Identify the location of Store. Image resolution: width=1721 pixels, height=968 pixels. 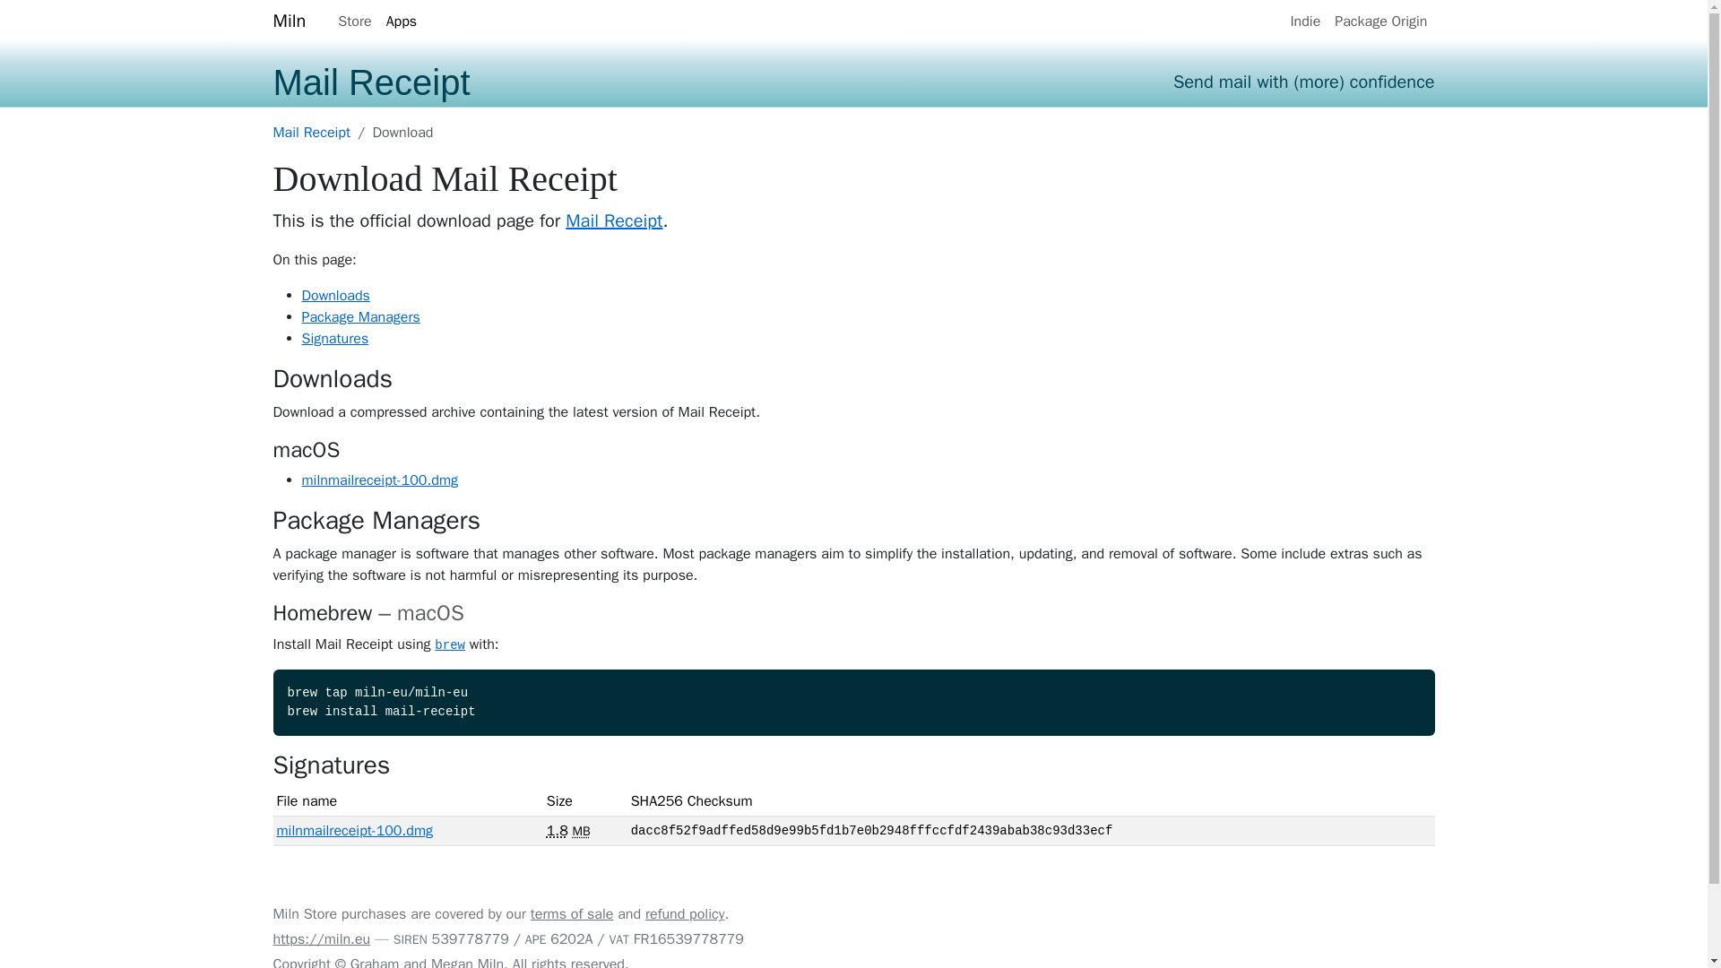
(354, 22).